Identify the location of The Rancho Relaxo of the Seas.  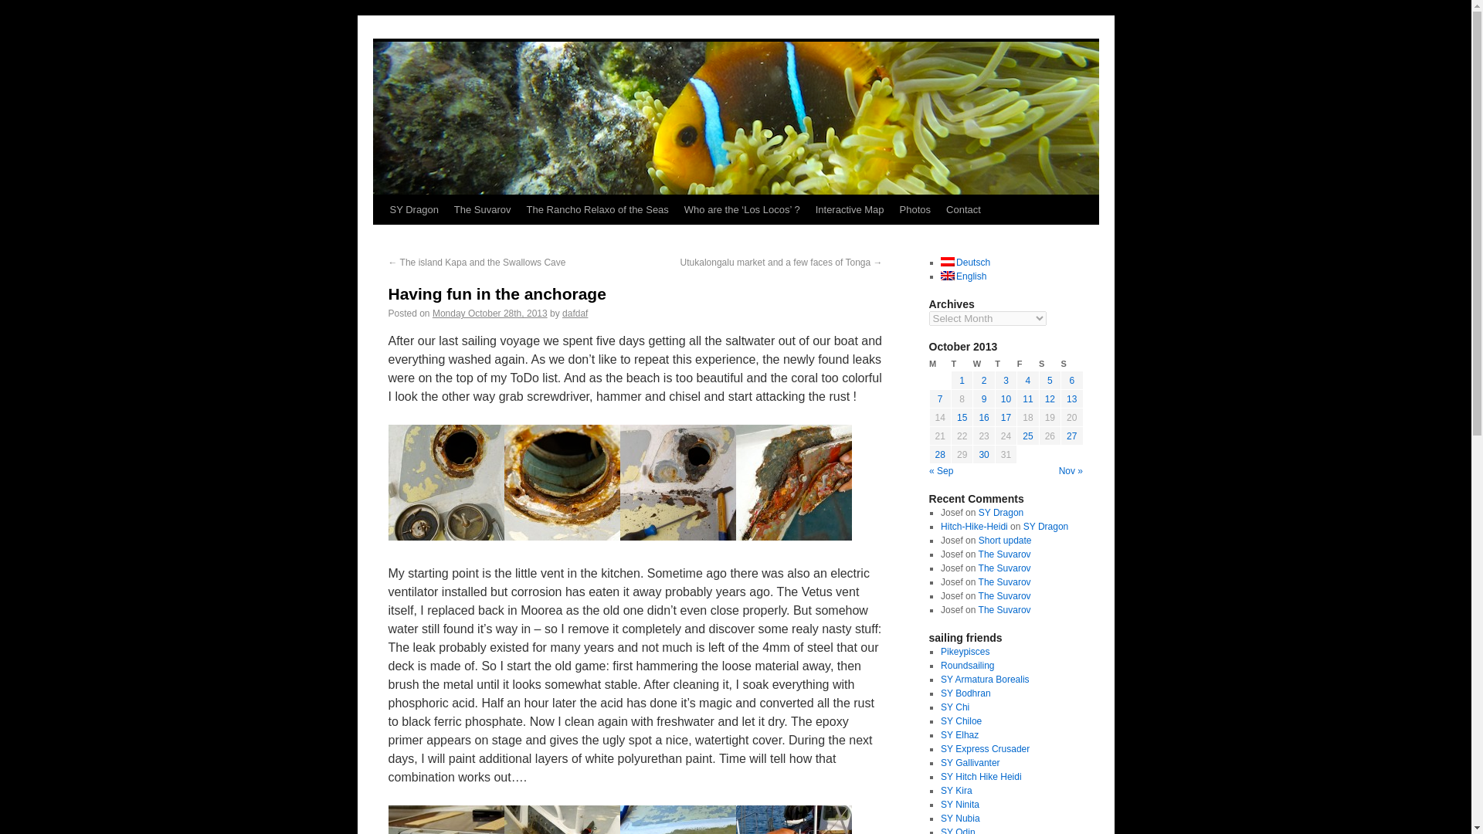
(598, 209).